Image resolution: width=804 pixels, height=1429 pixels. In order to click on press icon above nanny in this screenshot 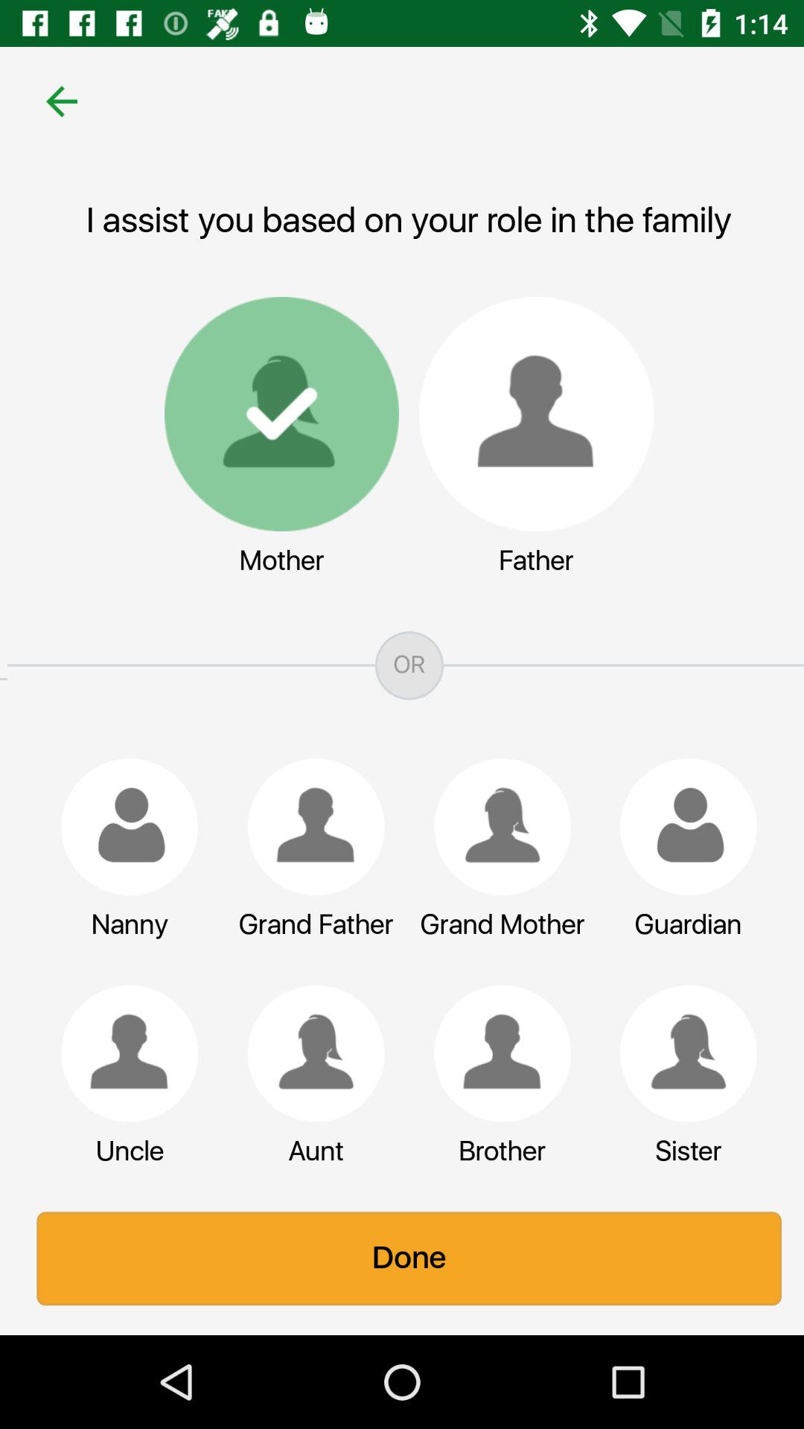, I will do `click(122, 826)`.